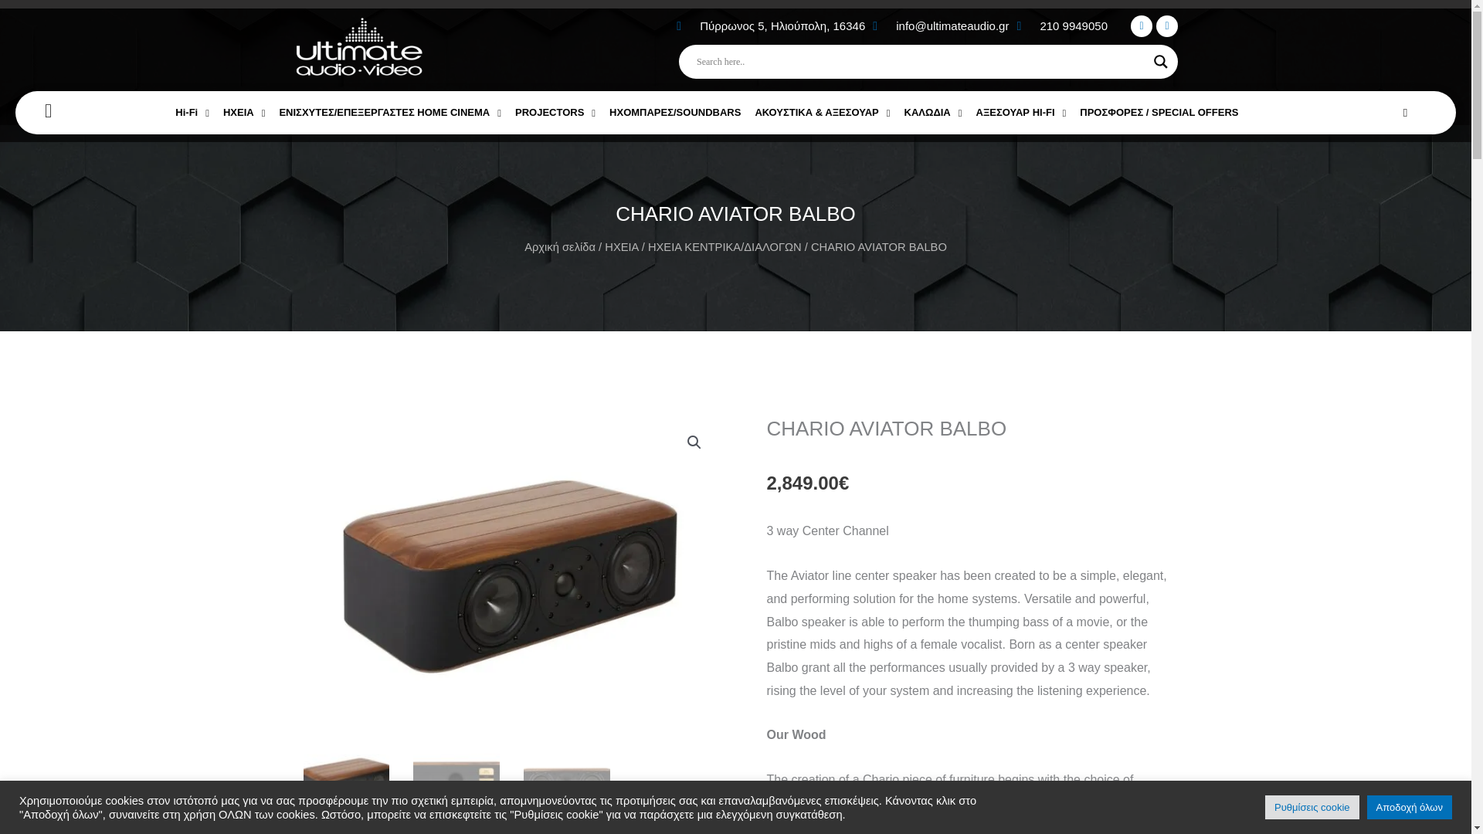 Image resolution: width=1483 pixels, height=834 pixels. I want to click on 210 9949050, so click(1061, 26).